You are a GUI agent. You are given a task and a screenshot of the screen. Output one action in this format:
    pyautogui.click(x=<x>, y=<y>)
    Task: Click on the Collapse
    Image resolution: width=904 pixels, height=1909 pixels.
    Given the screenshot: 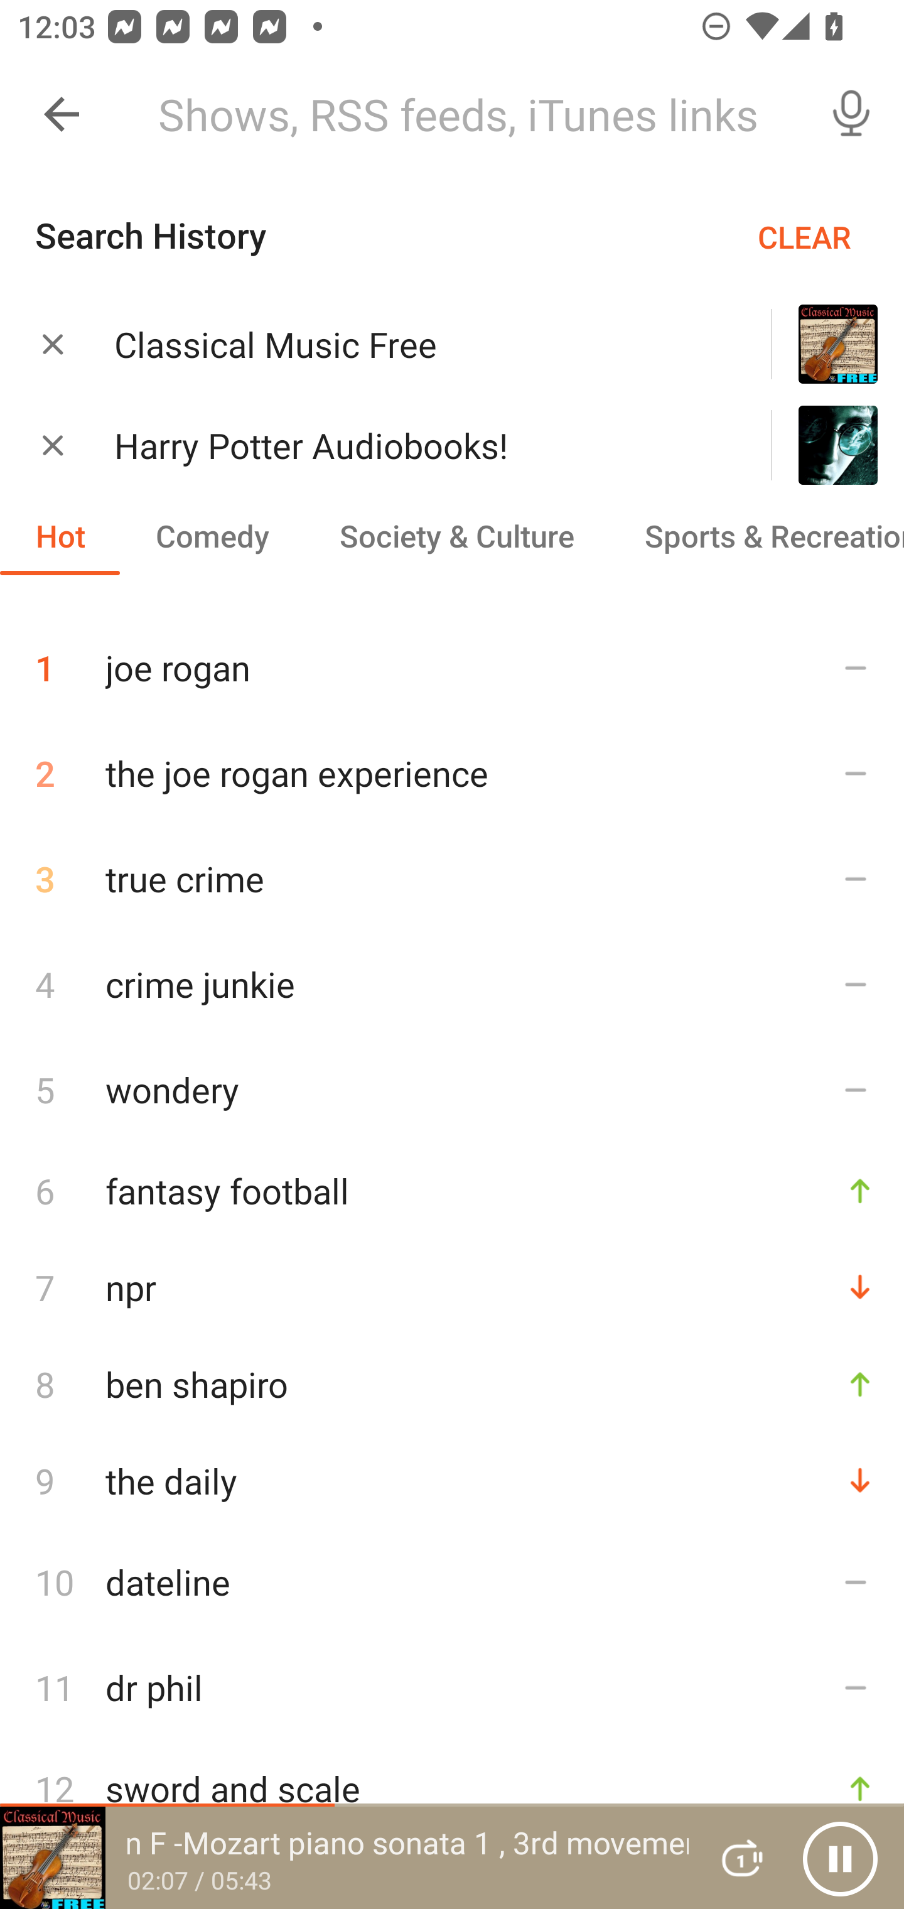 What is the action you would take?
    pyautogui.click(x=62, y=114)
    